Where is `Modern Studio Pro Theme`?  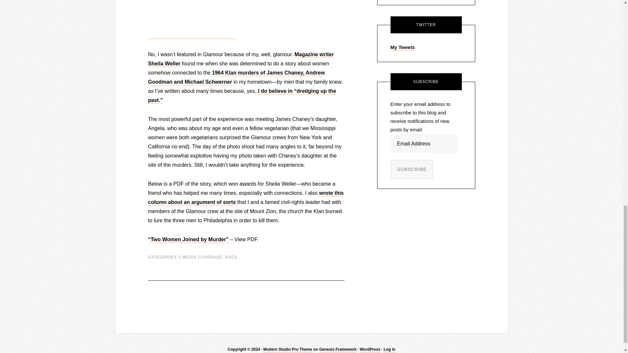 Modern Studio Pro Theme is located at coordinates (288, 349).